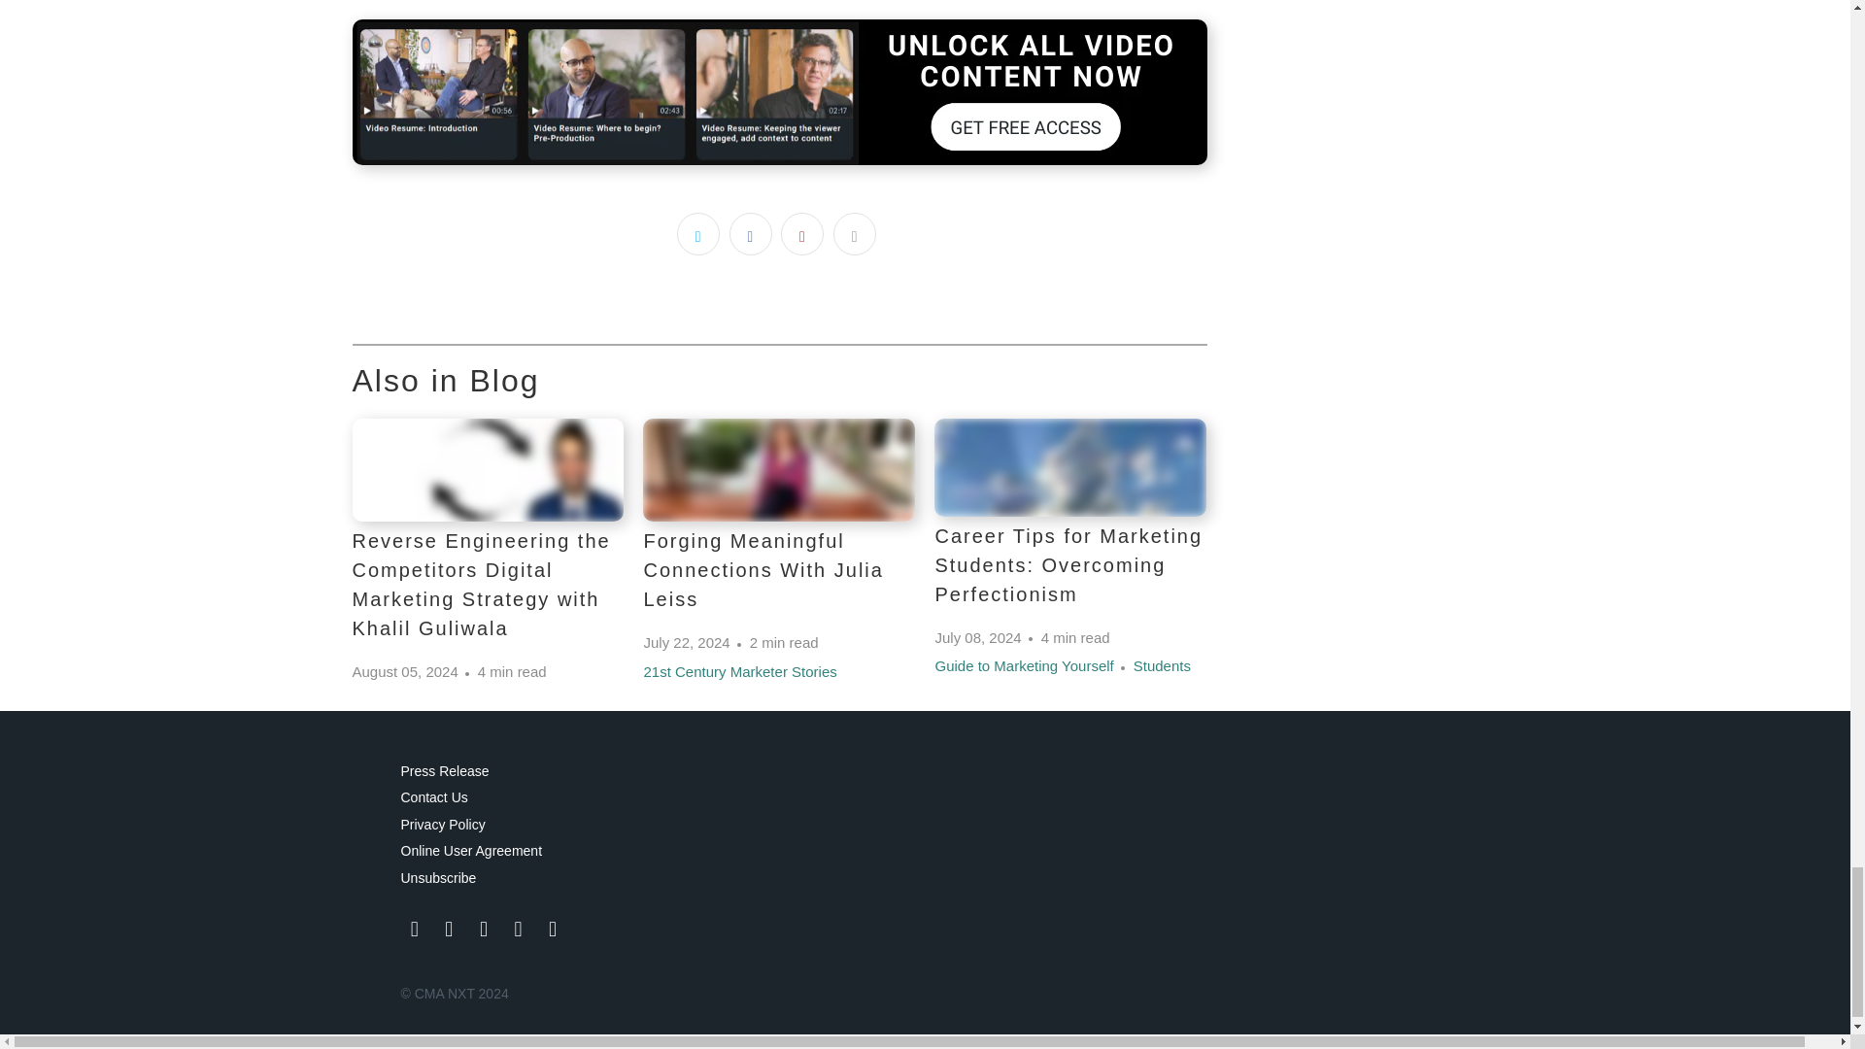 This screenshot has width=1865, height=1049. I want to click on Share this on Facebook, so click(750, 234).